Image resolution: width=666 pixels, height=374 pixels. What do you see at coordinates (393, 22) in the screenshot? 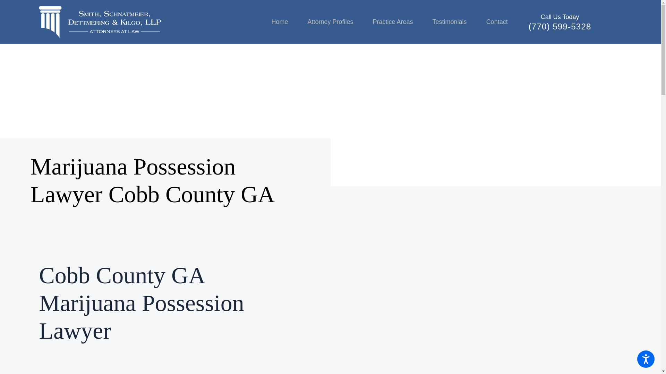
I see `Practice Areas` at bounding box center [393, 22].